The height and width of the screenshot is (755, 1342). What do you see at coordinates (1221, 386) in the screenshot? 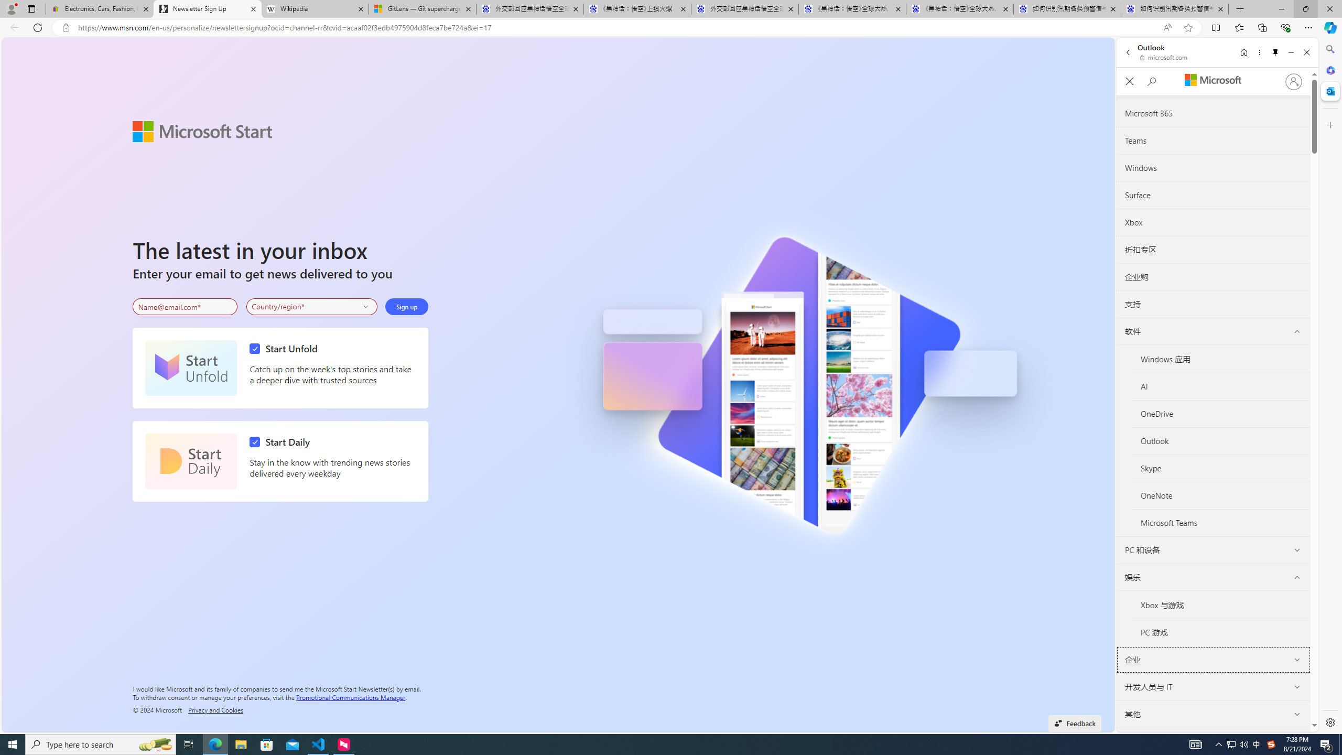
I see `AI` at bounding box center [1221, 386].